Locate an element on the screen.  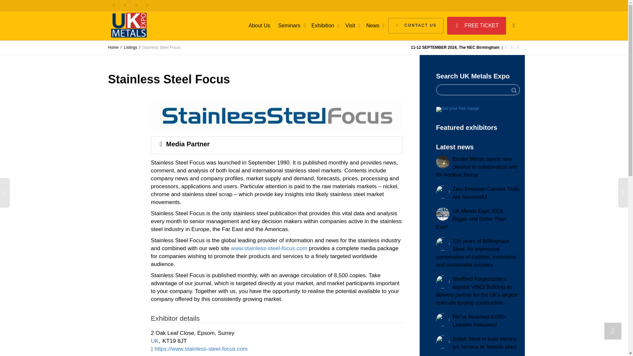
Exhibition is located at coordinates (324, 26).